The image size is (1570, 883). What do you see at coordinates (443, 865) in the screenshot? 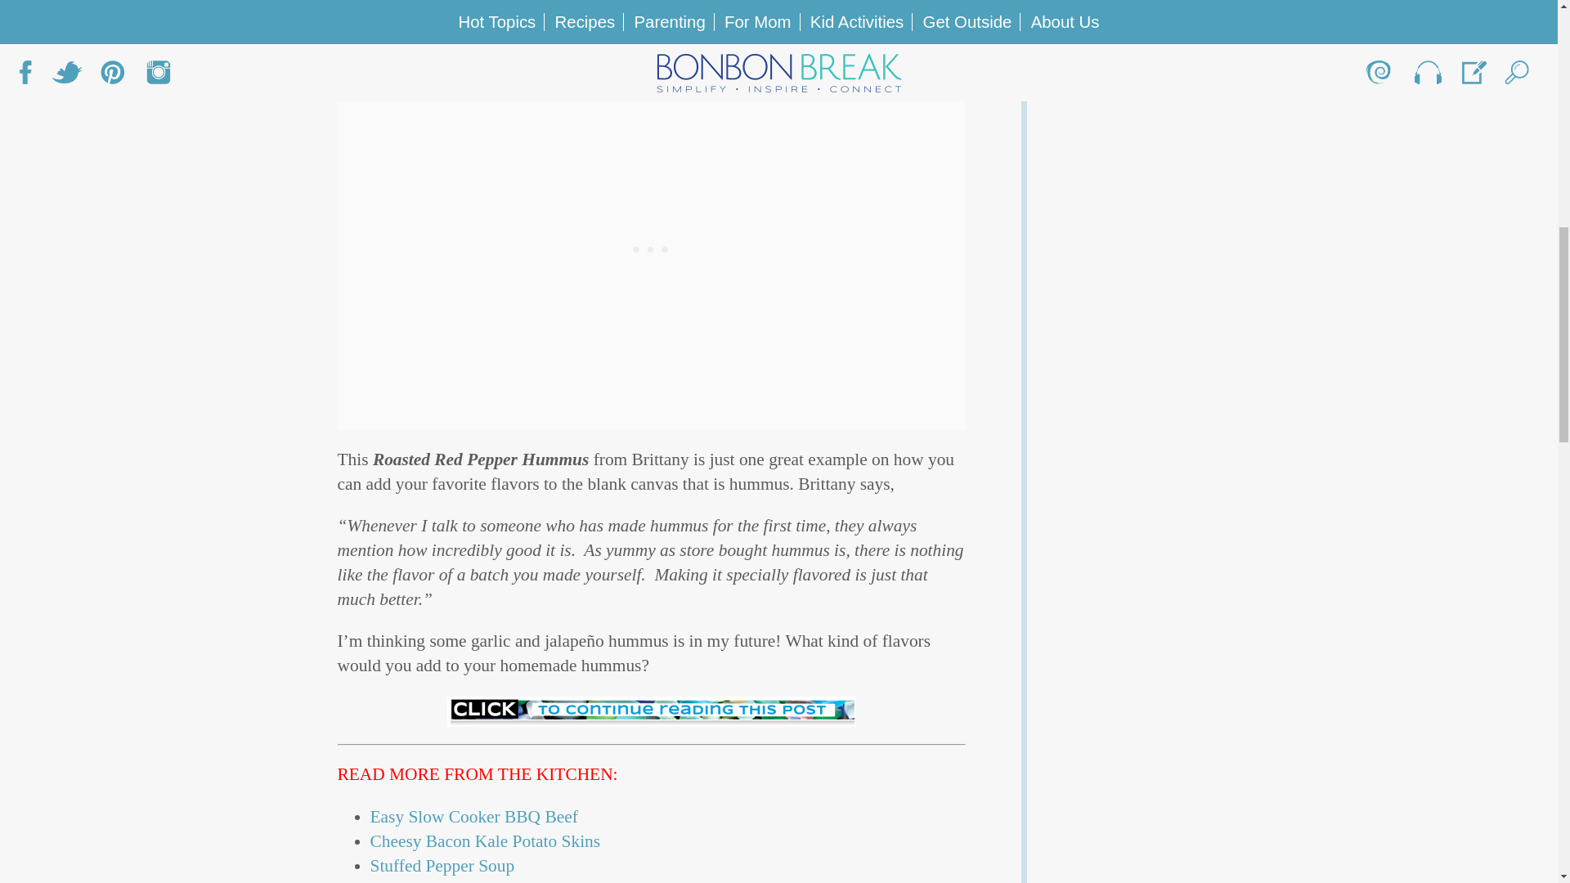
I see `Stuffed Pepper Soup ` at bounding box center [443, 865].